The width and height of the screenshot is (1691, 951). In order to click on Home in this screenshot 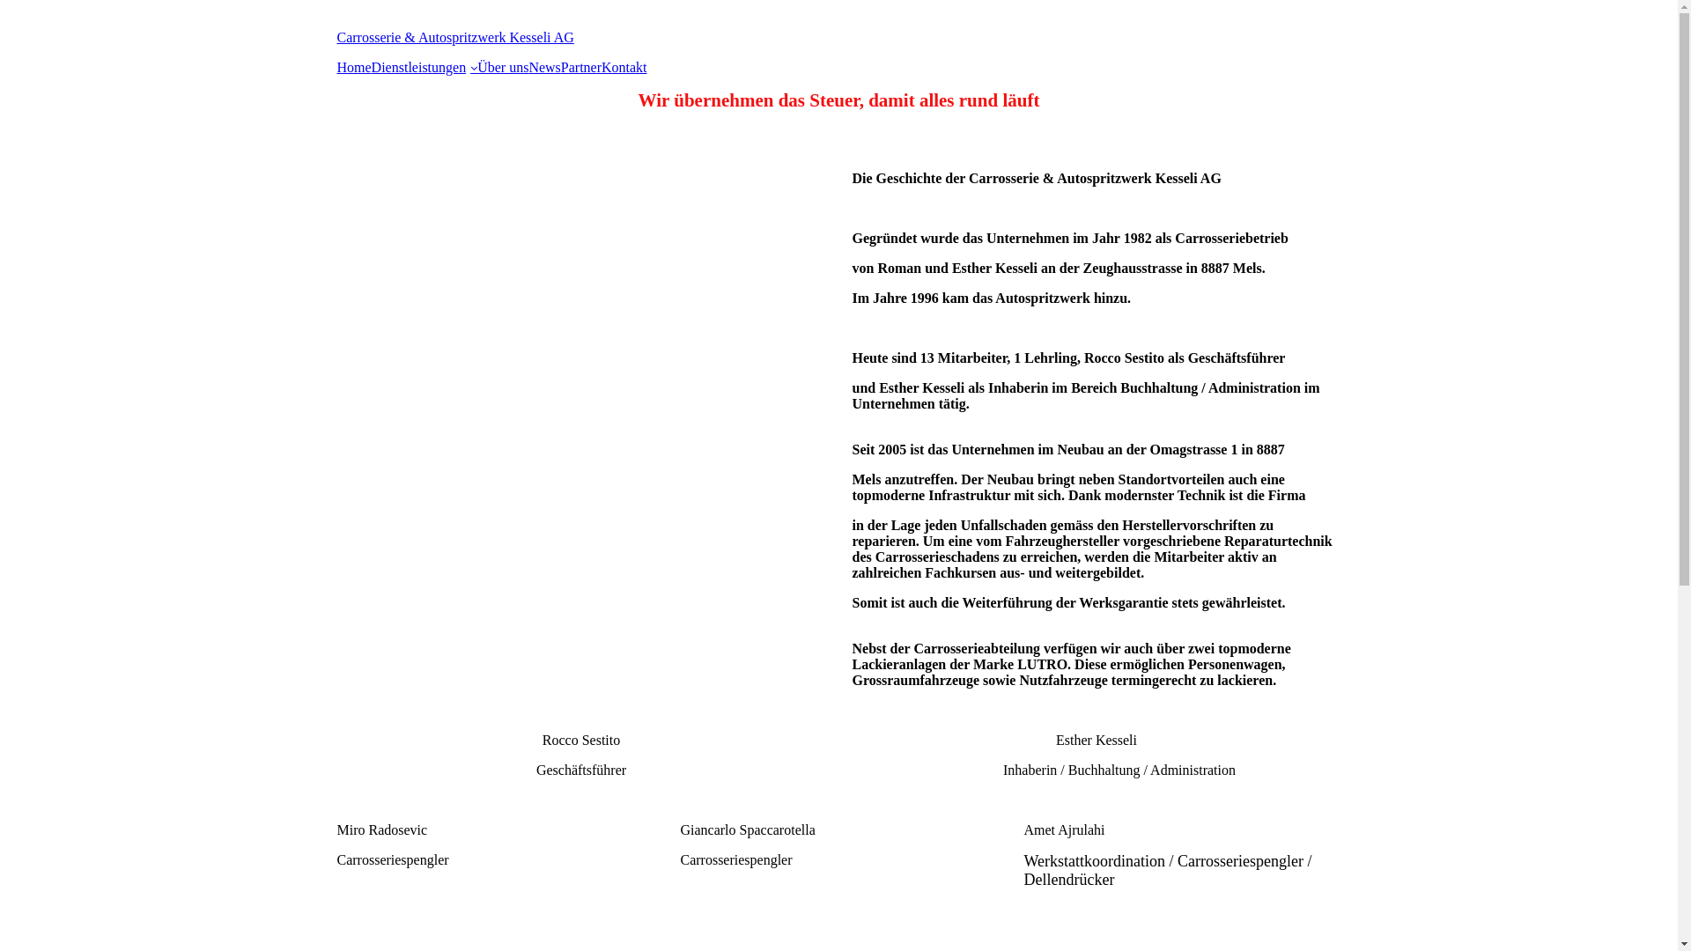, I will do `click(354, 68)`.